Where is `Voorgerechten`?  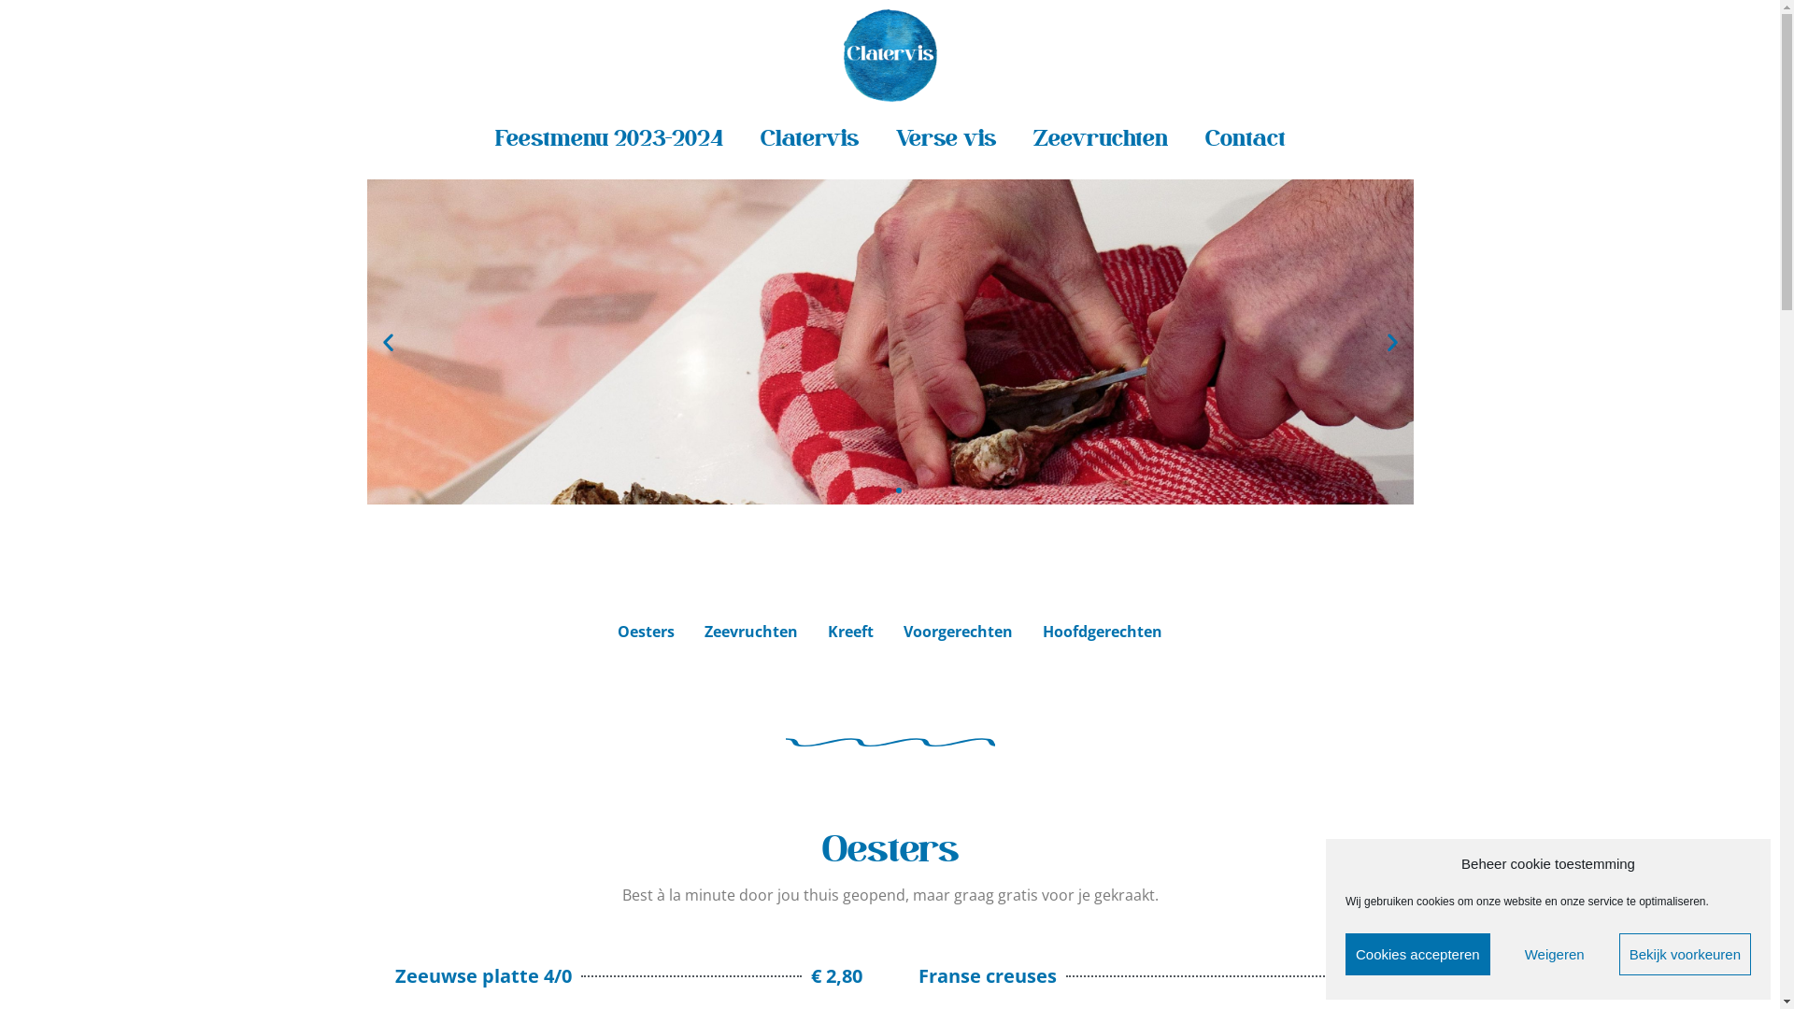 Voorgerechten is located at coordinates (959, 632).